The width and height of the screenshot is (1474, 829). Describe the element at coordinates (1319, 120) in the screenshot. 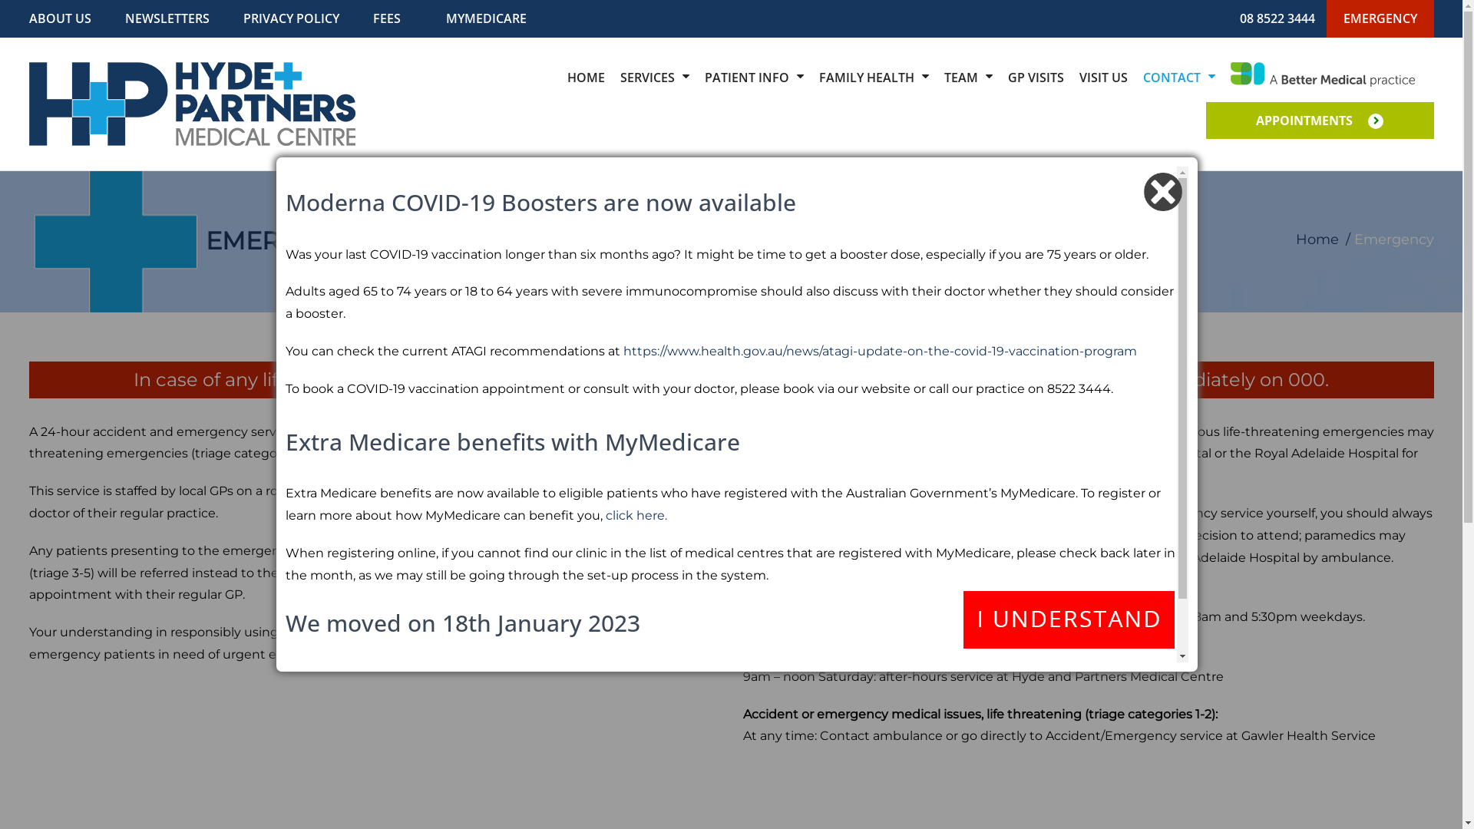

I see `APPOINTMENTS` at that location.